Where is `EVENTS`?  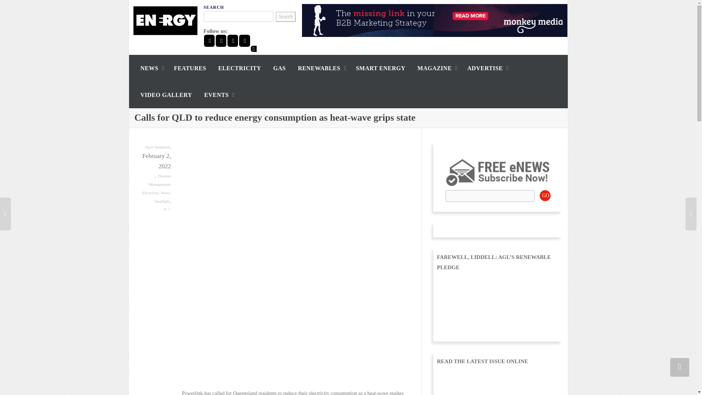
EVENTS is located at coordinates (218, 94).